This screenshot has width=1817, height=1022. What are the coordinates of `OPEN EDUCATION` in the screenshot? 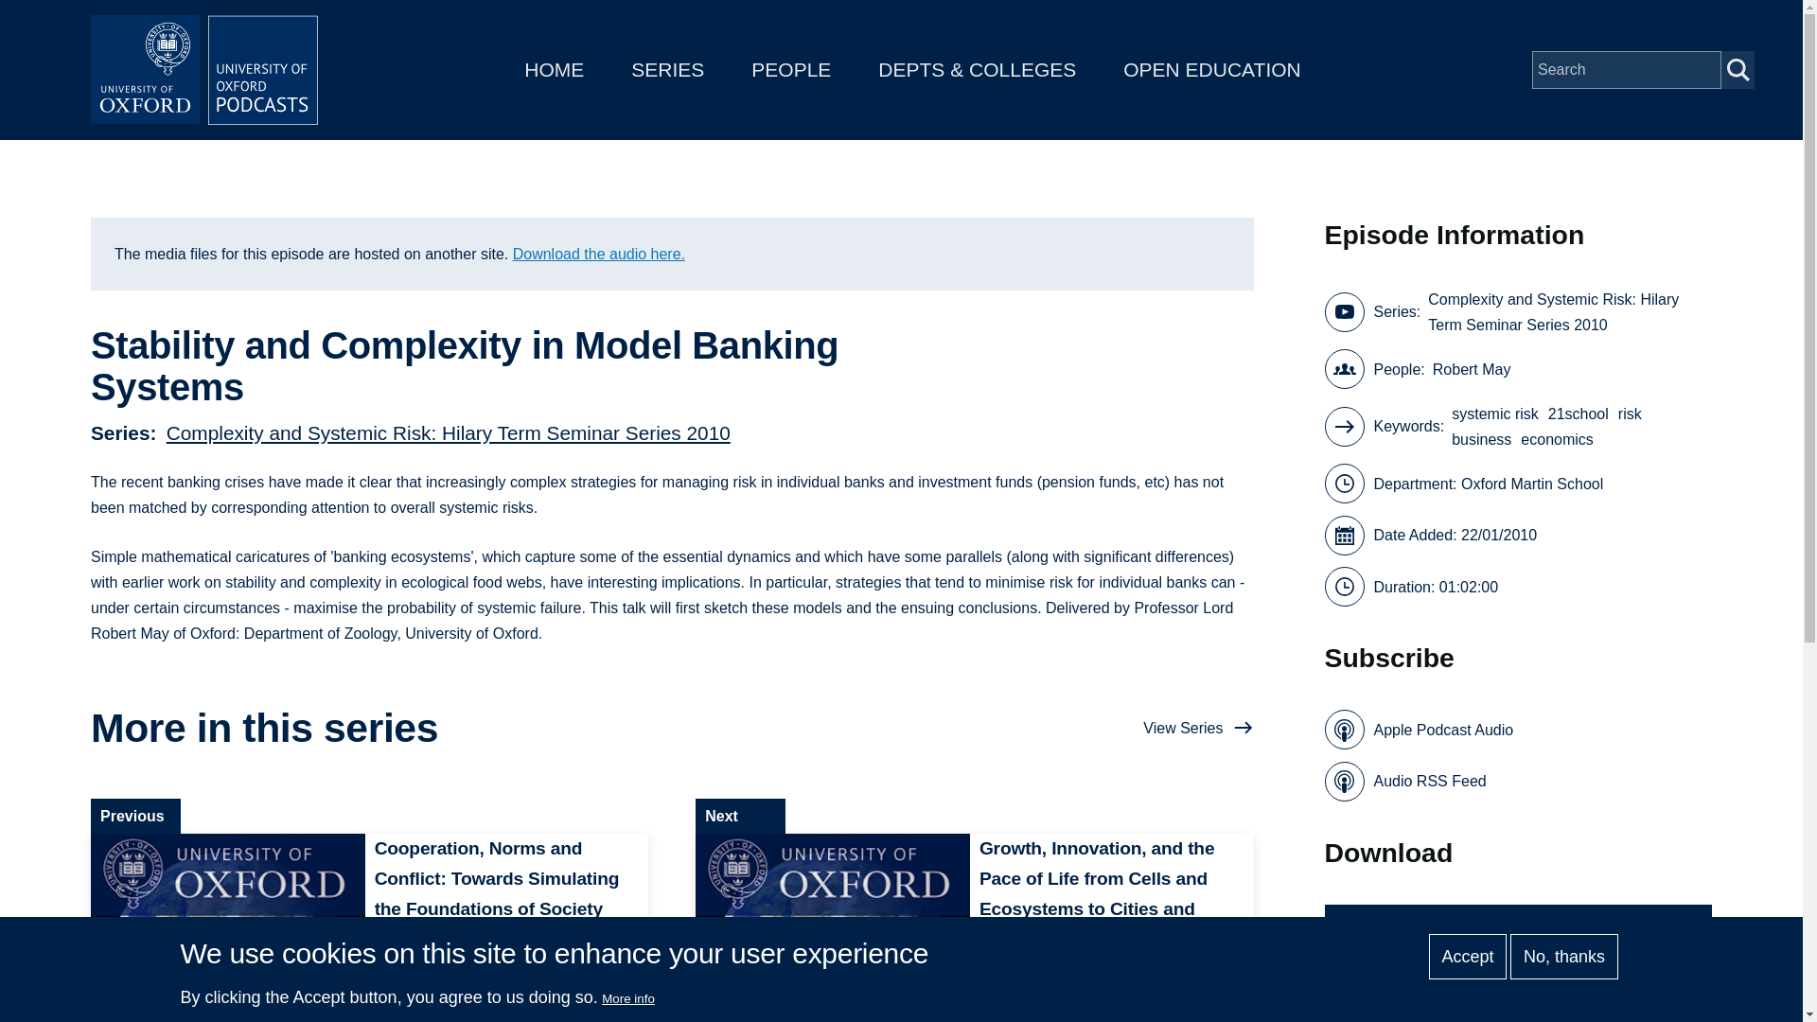 It's located at (1211, 69).